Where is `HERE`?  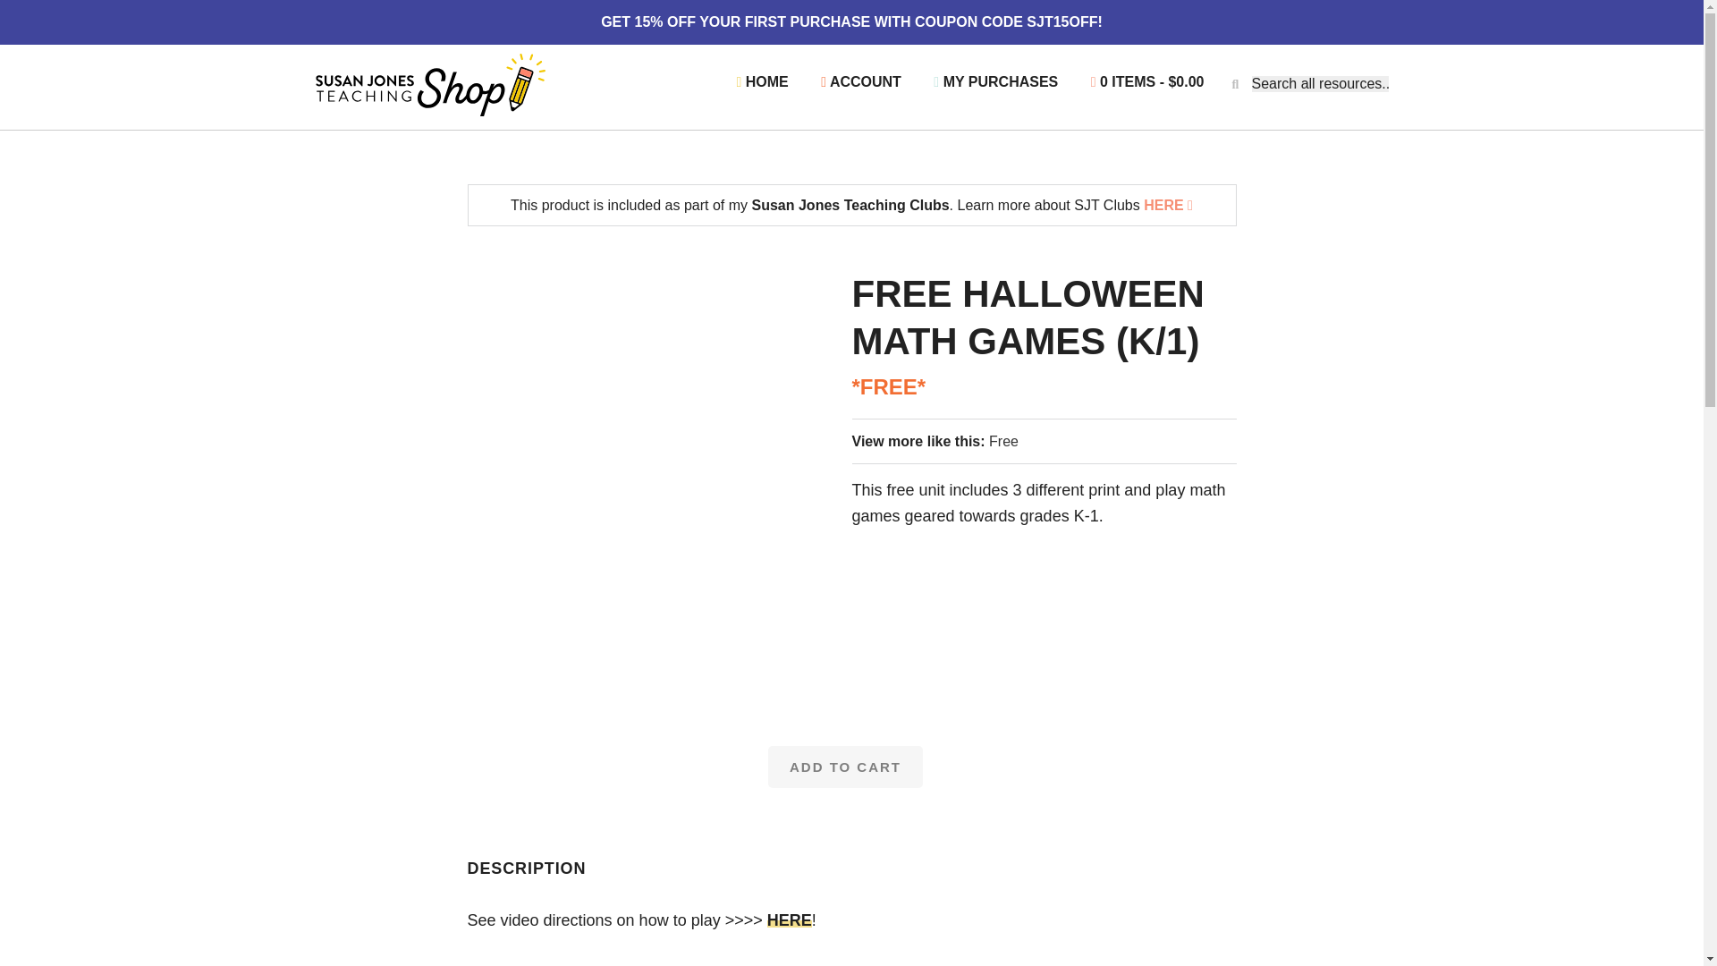
HERE is located at coordinates (790, 919).